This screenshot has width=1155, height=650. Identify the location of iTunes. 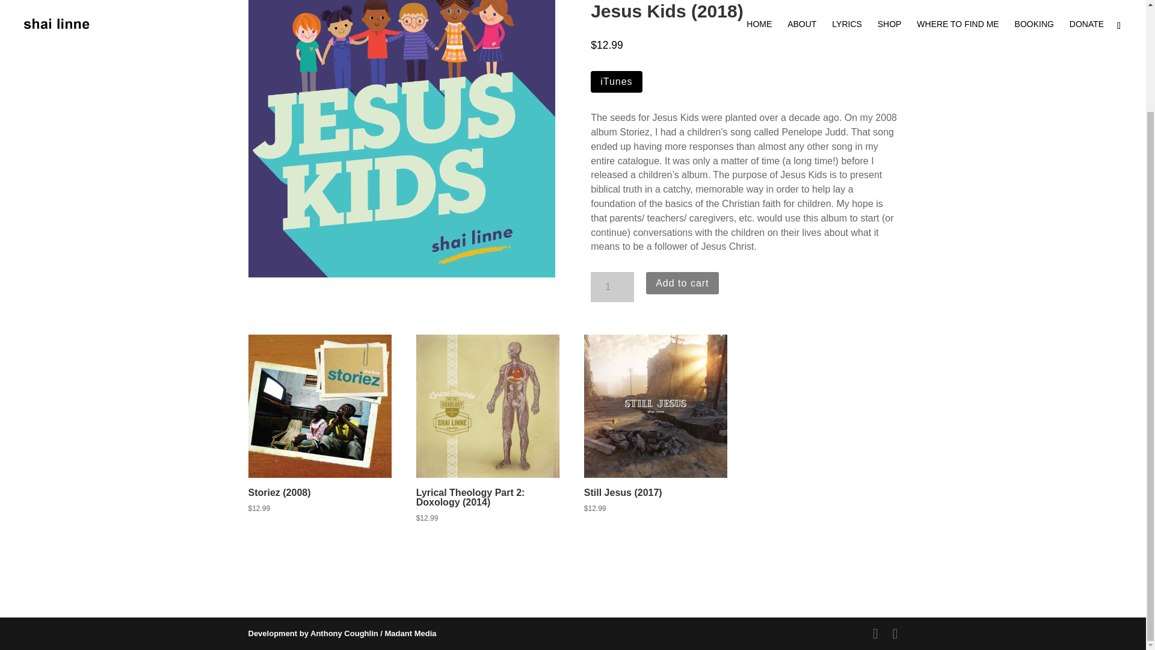
(616, 82).